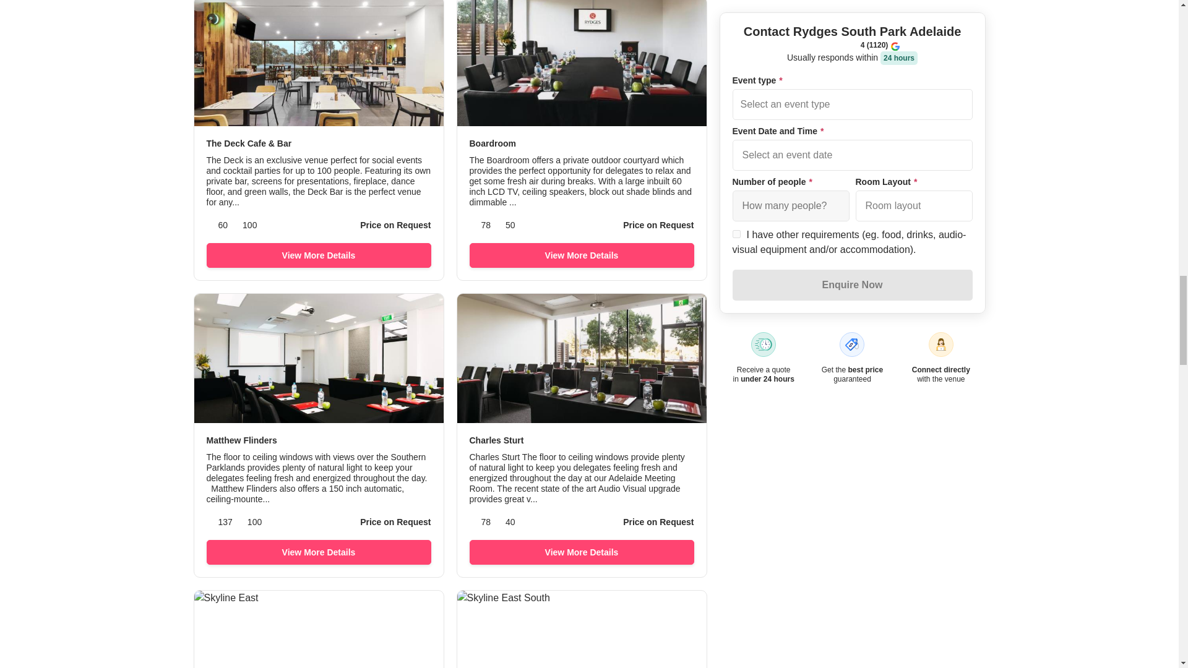 This screenshot has width=1188, height=668. I want to click on View More Details, so click(582, 255).